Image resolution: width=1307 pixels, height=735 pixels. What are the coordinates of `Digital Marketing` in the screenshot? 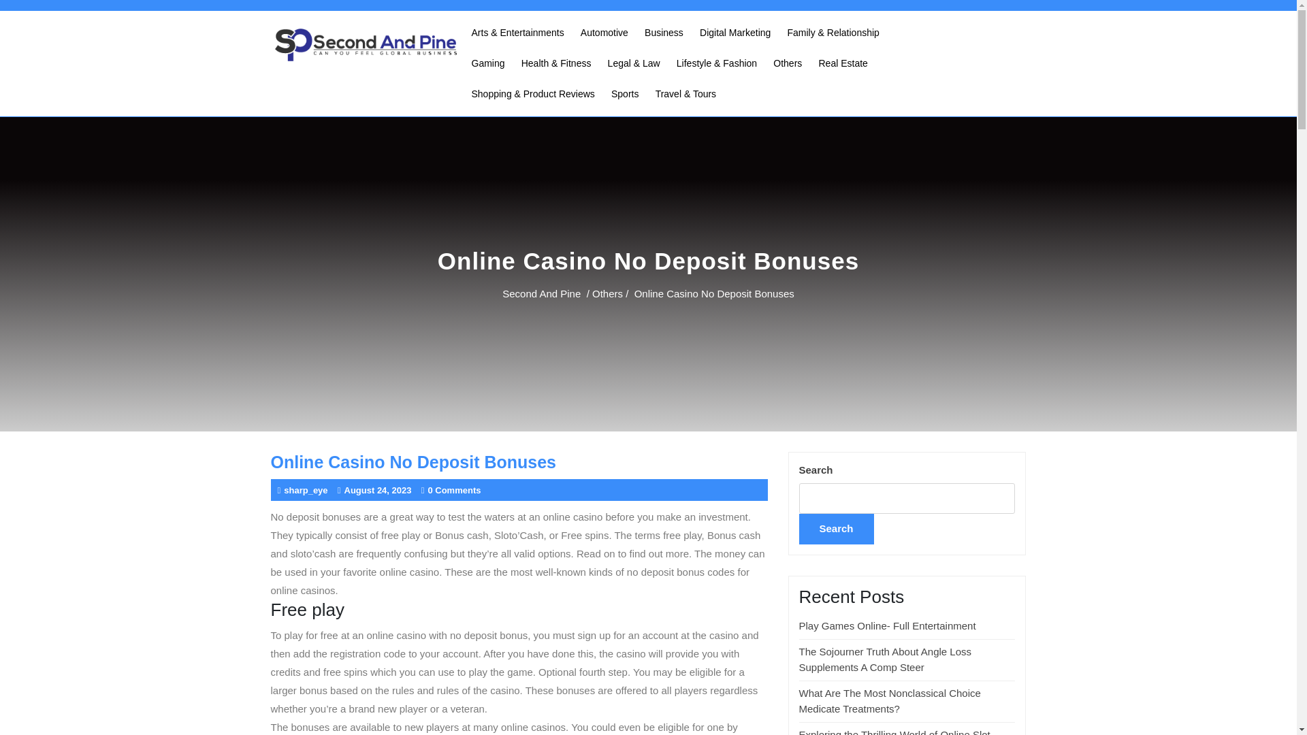 It's located at (735, 33).